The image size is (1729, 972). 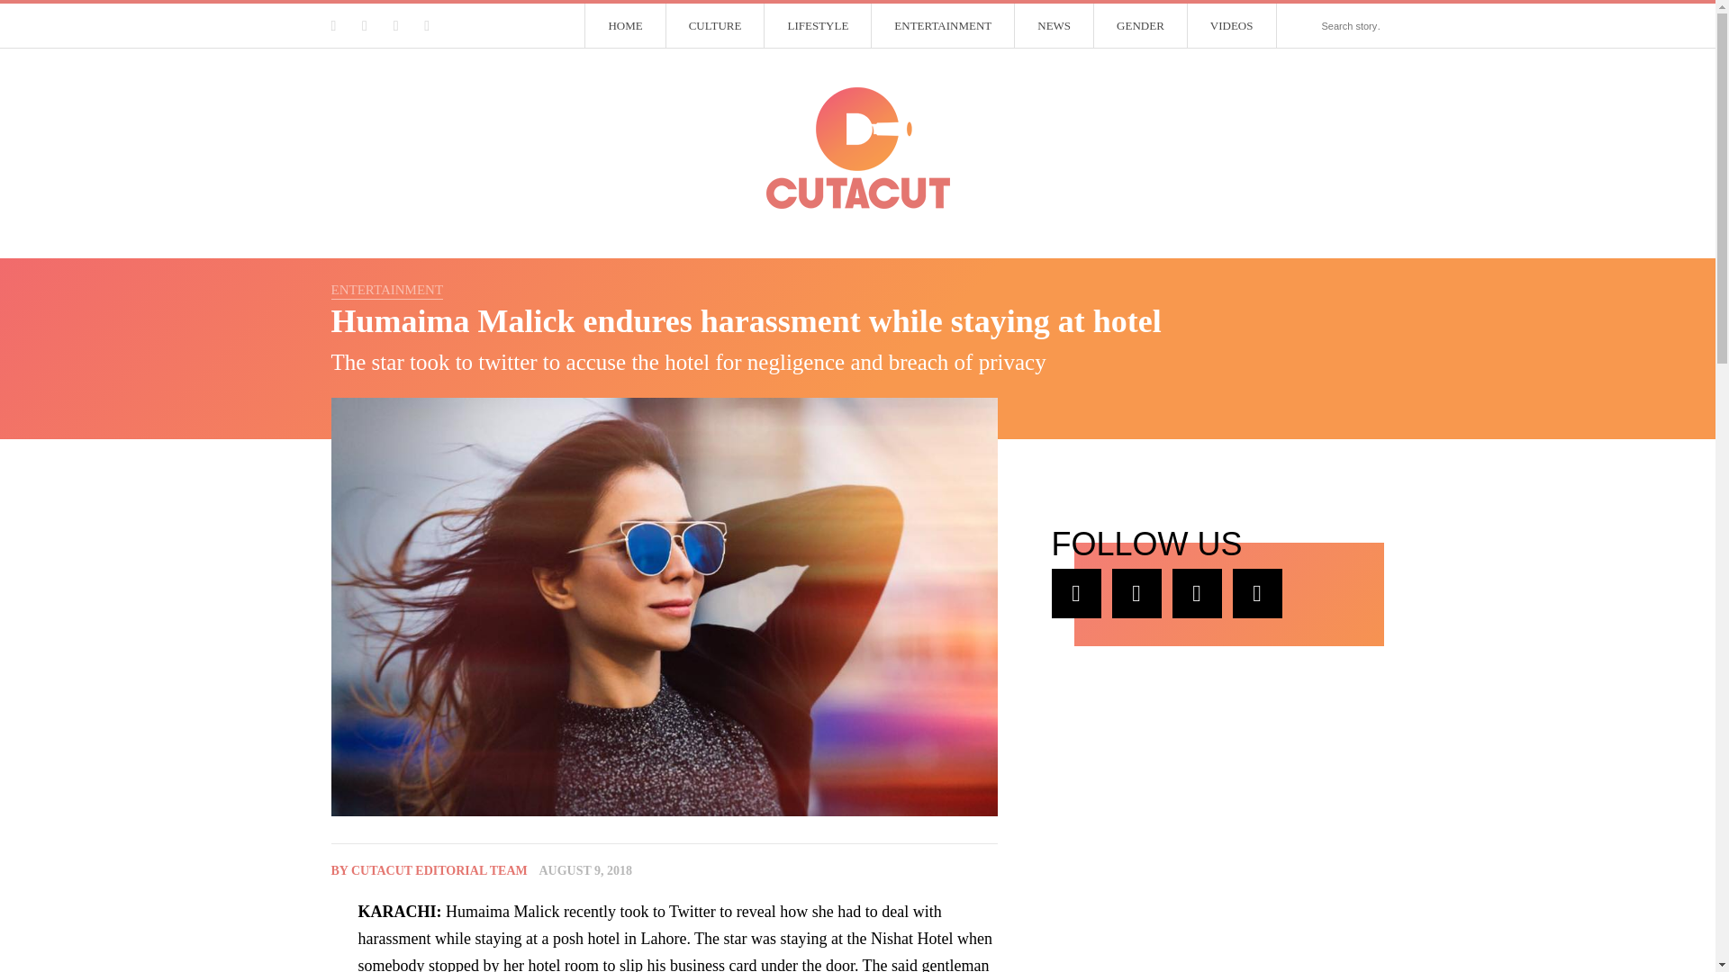 I want to click on GENDER, so click(x=1141, y=26).